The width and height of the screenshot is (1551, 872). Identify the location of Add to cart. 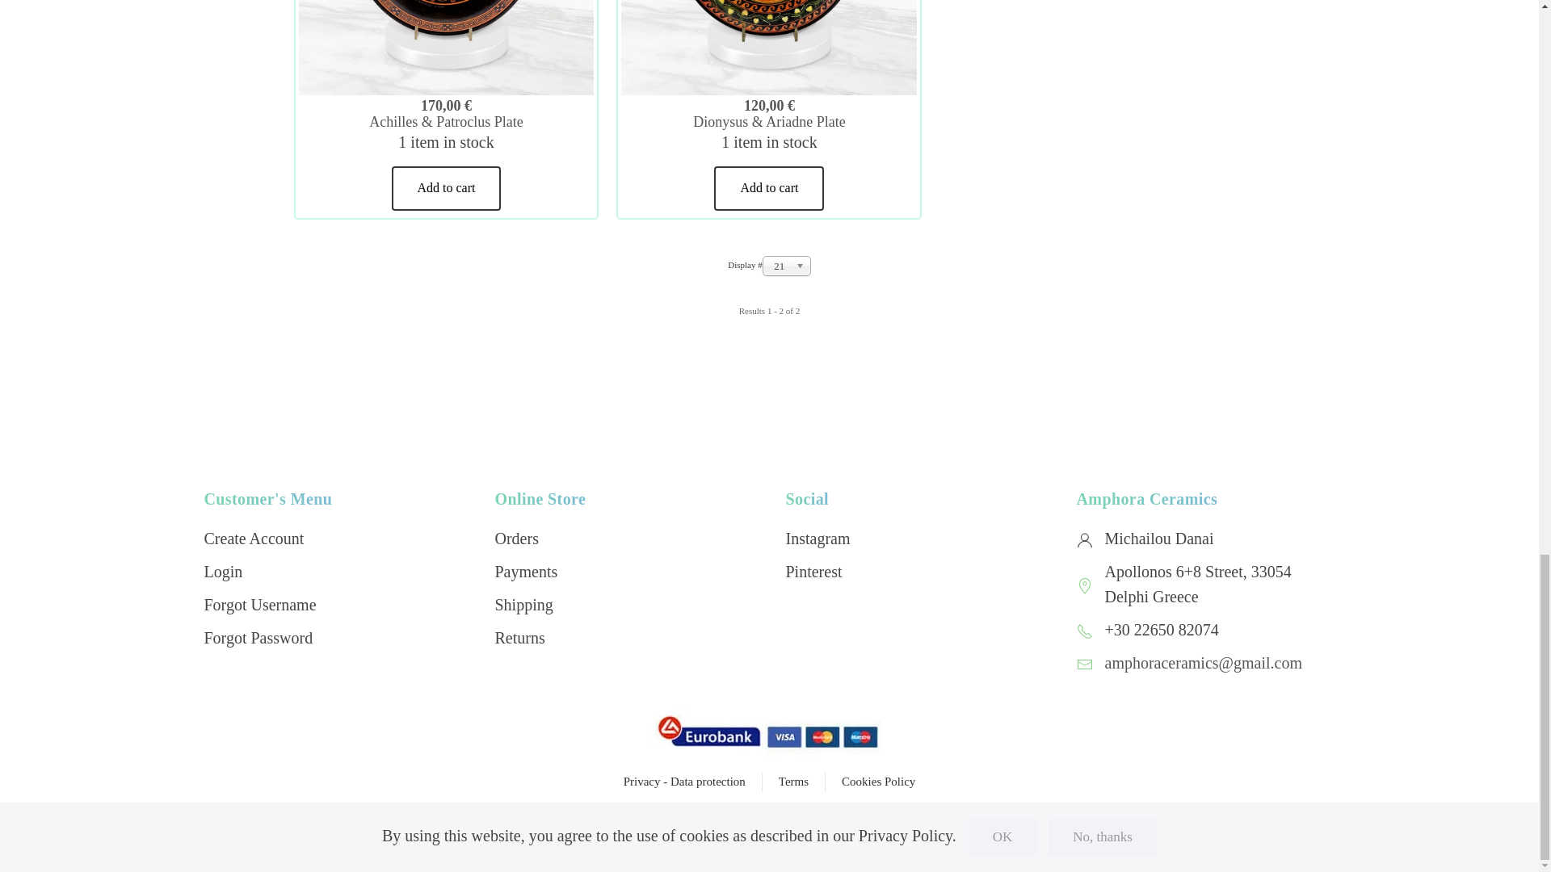
(768, 189).